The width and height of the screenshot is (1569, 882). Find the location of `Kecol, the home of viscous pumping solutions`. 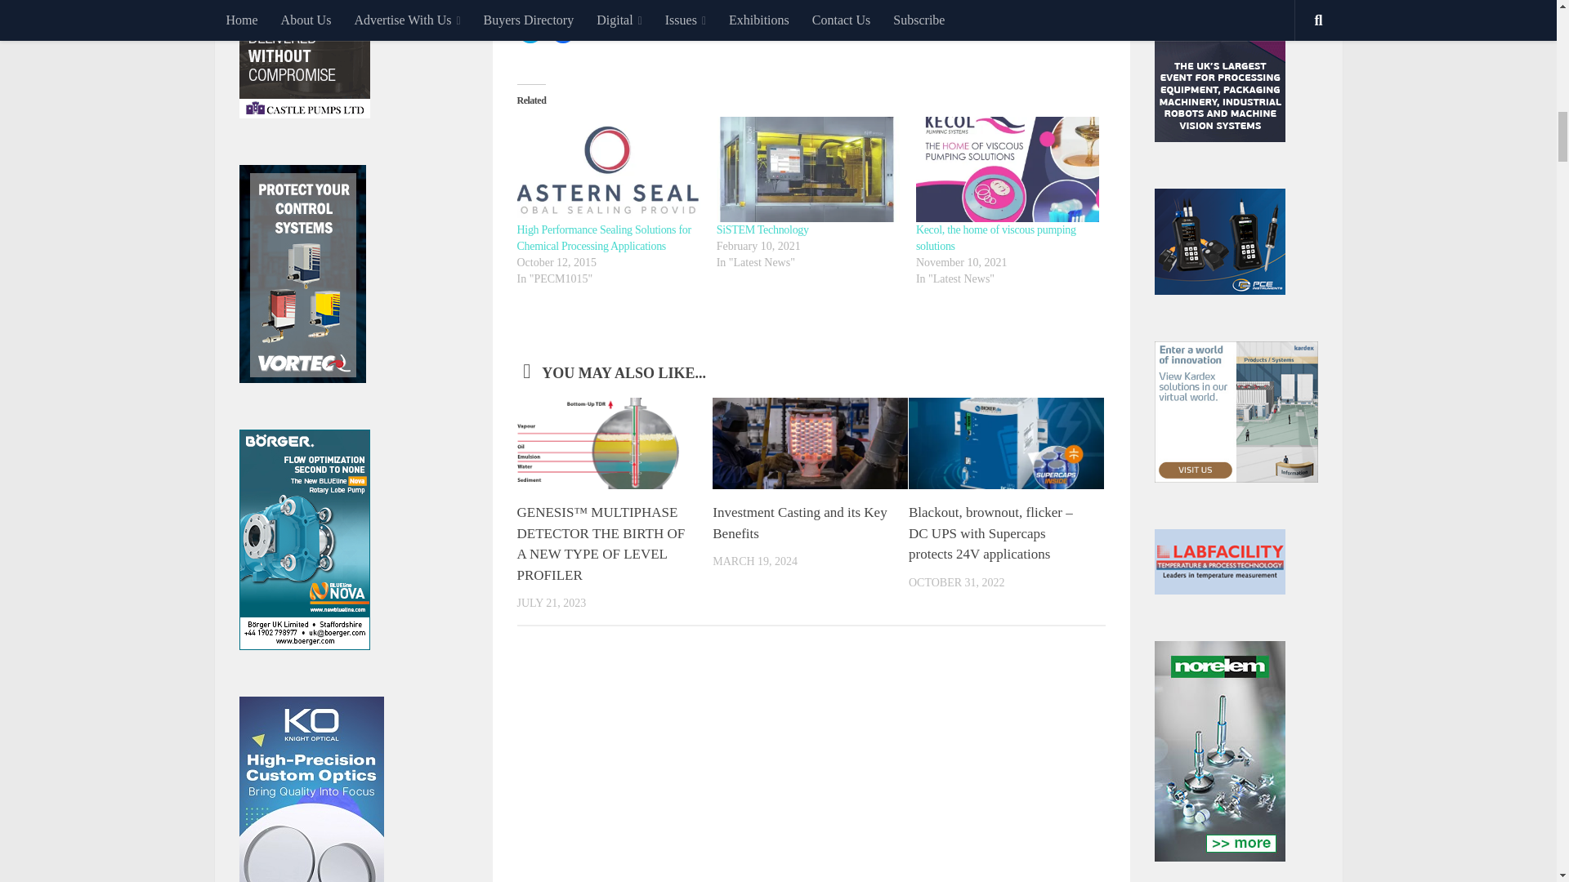

Kecol, the home of viscous pumping solutions is located at coordinates (996, 238).